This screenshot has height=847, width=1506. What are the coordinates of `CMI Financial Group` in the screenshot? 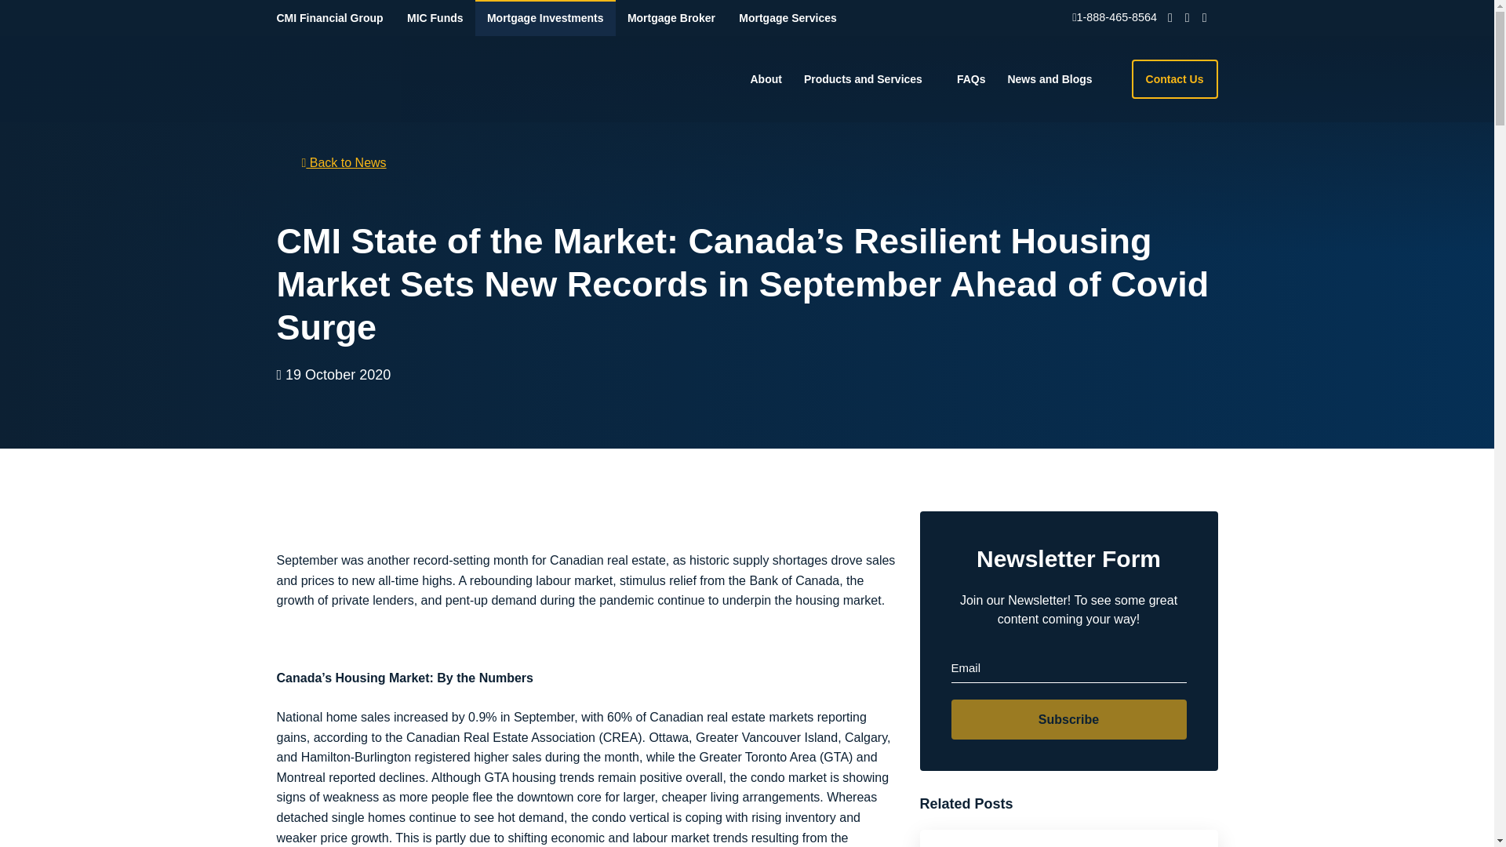 It's located at (335, 18).